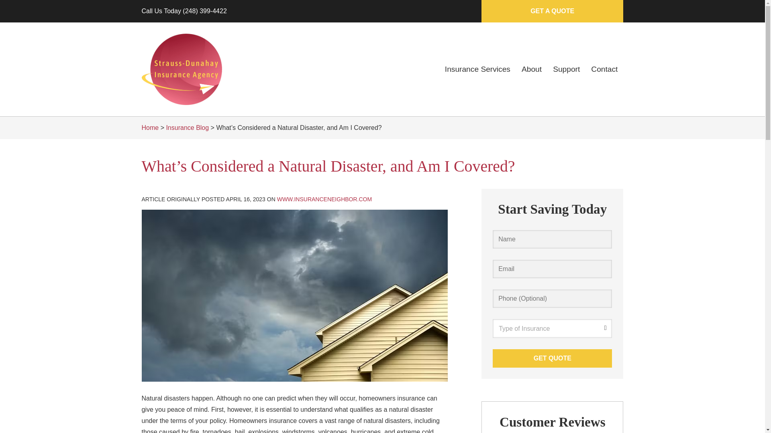  What do you see at coordinates (566, 69) in the screenshot?
I see `Support` at bounding box center [566, 69].